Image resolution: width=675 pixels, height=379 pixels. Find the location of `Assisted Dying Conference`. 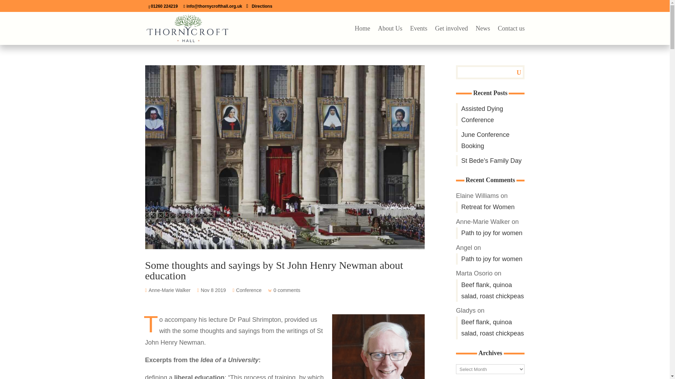

Assisted Dying Conference is located at coordinates (490, 114).